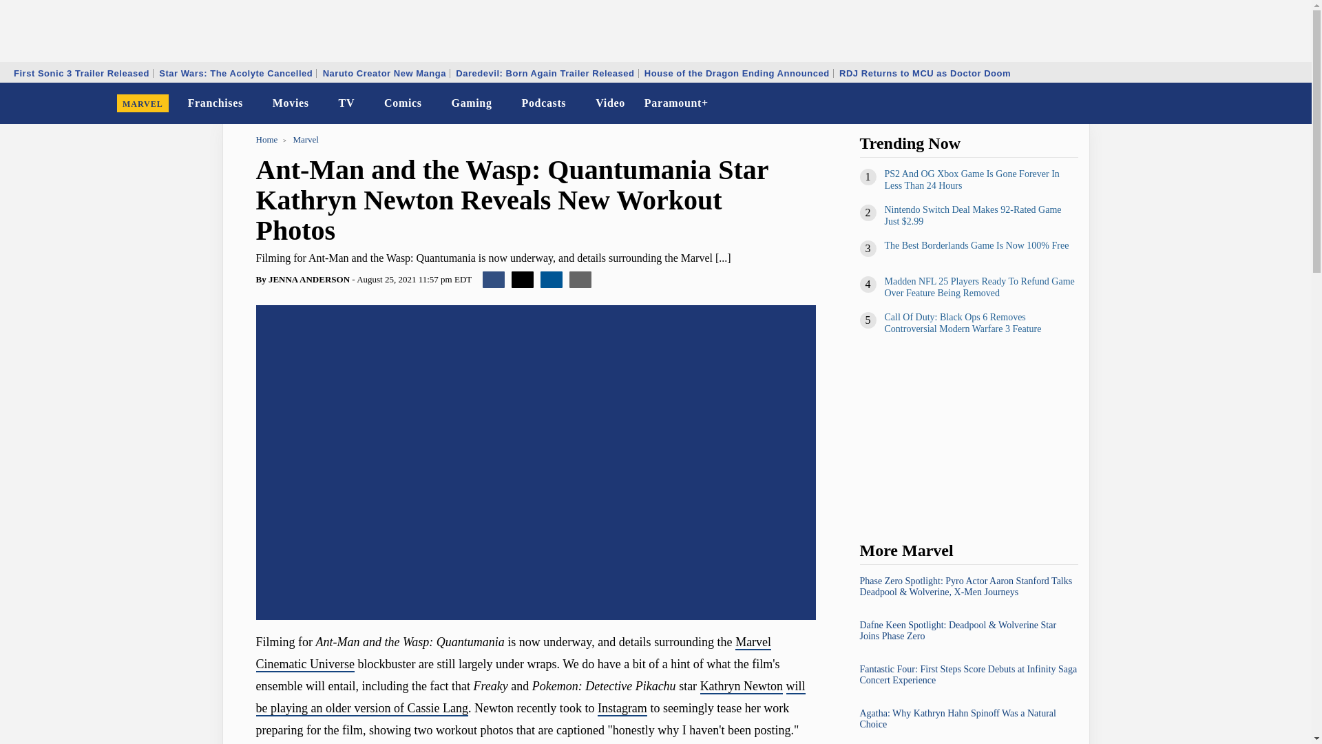 The height and width of the screenshot is (744, 1322). Describe the element at coordinates (1266, 103) in the screenshot. I see `Dark Mode` at that location.